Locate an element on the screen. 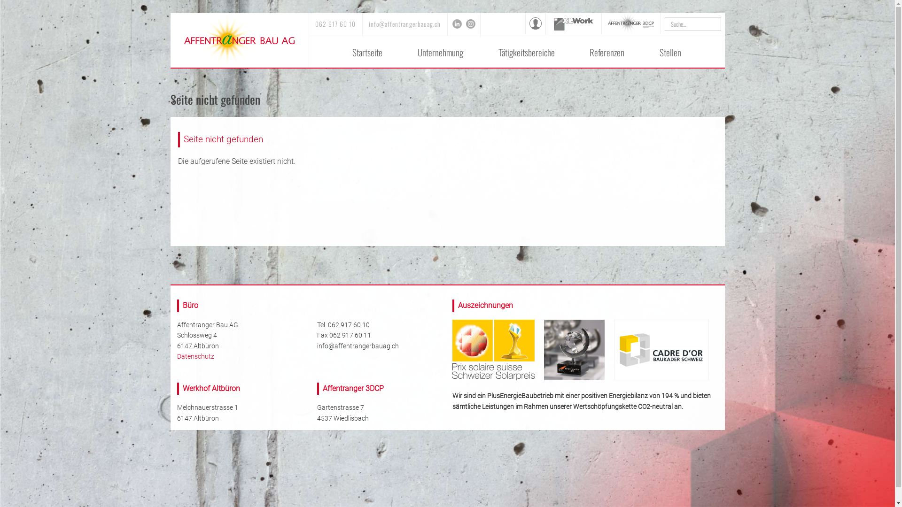 This screenshot has width=902, height=507. Gartenstrasse 7
4537 Wiedlisbach is located at coordinates (342, 413).